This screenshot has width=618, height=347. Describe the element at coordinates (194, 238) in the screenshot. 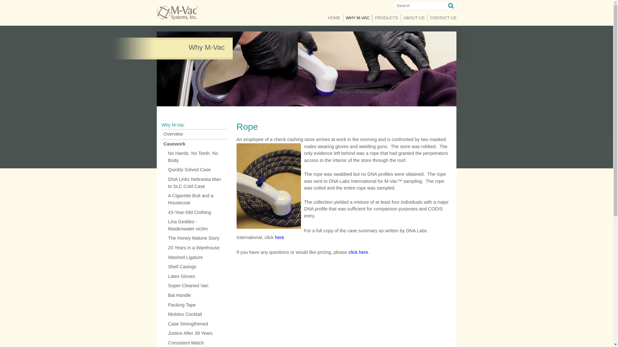

I see `The Honey Malone Story` at that location.